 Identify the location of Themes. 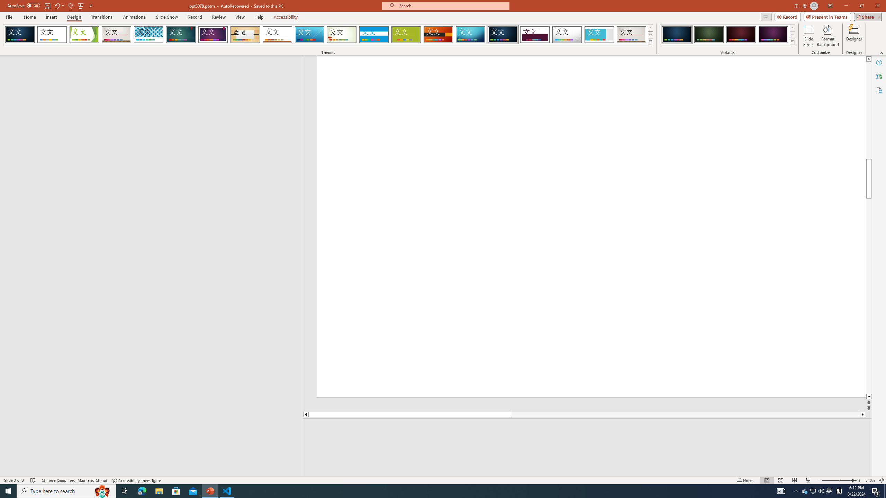
(650, 41).